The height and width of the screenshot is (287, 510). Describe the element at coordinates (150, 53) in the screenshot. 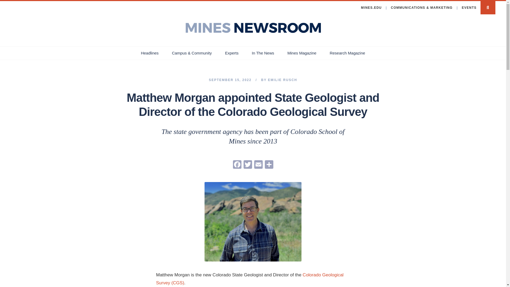

I see `Headlines` at that location.